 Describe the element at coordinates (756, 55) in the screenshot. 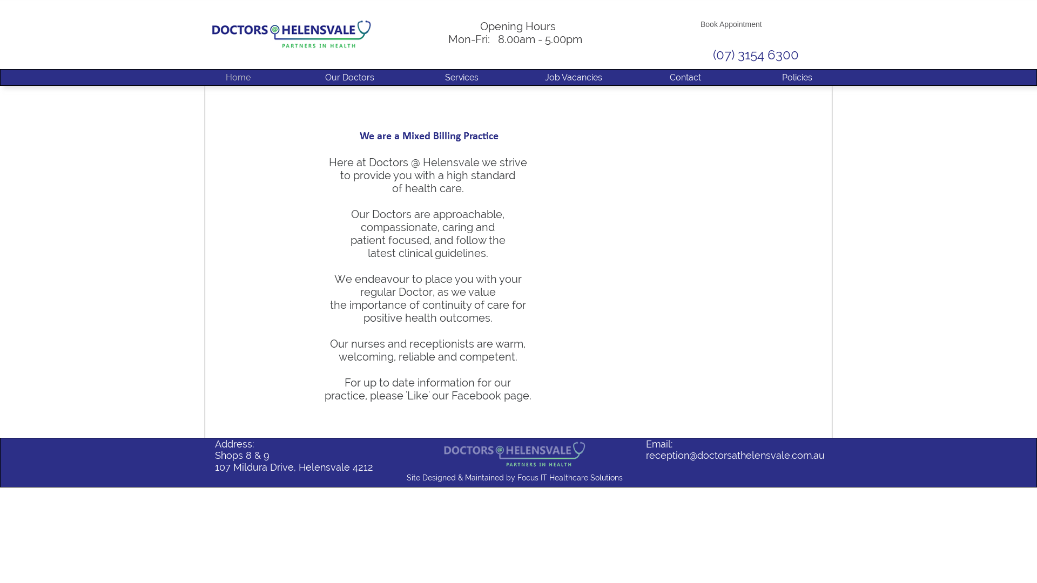

I see `(07) 3154 6300` at that location.